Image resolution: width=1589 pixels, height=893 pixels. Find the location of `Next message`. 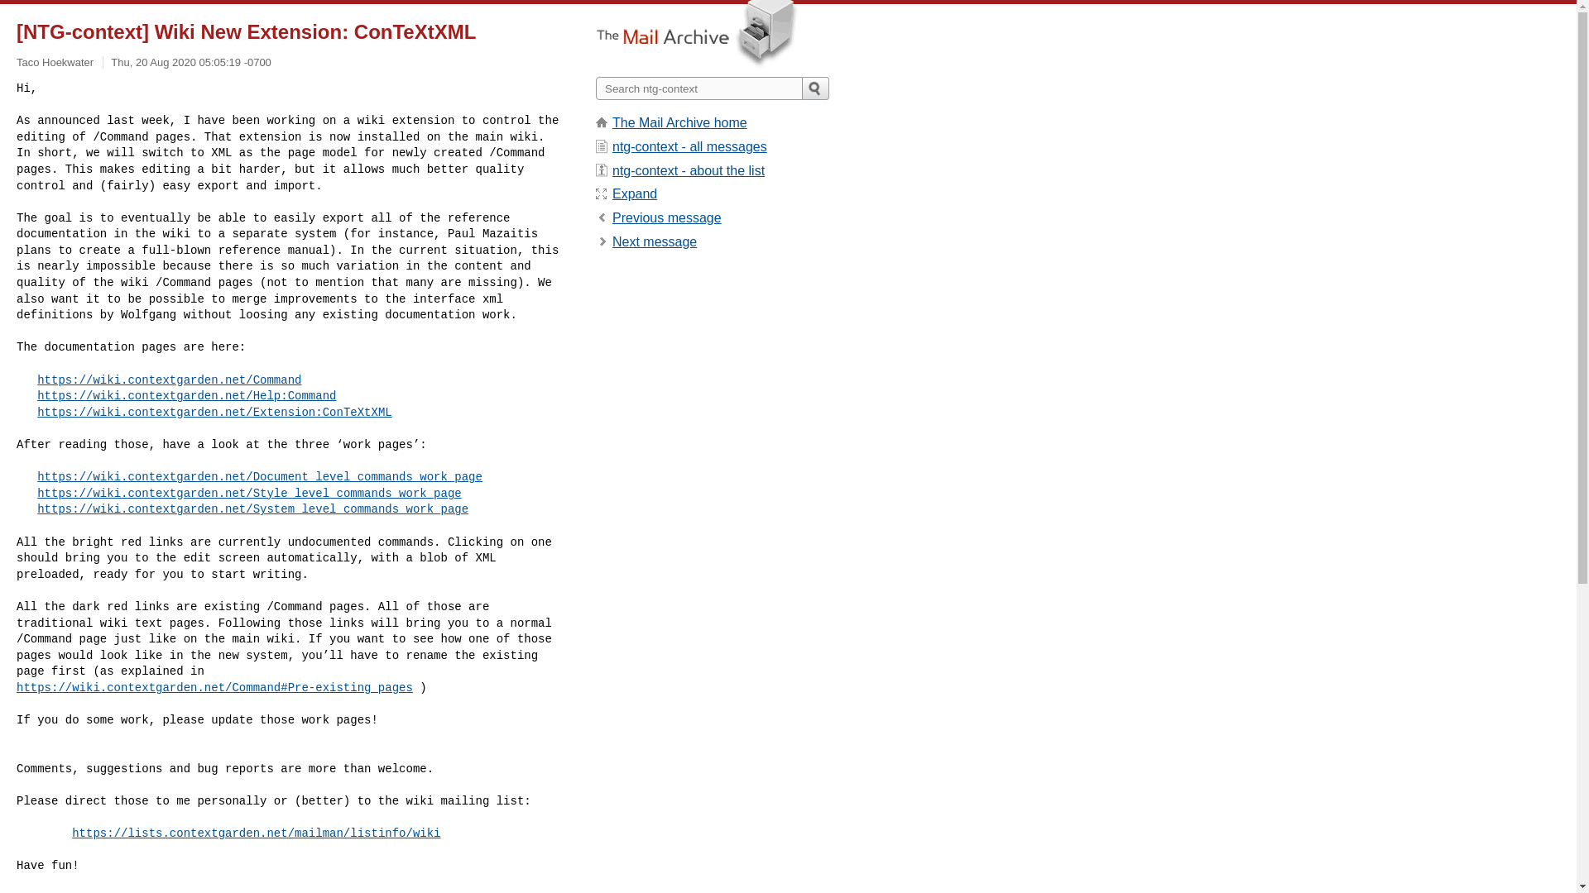

Next message is located at coordinates (654, 241).